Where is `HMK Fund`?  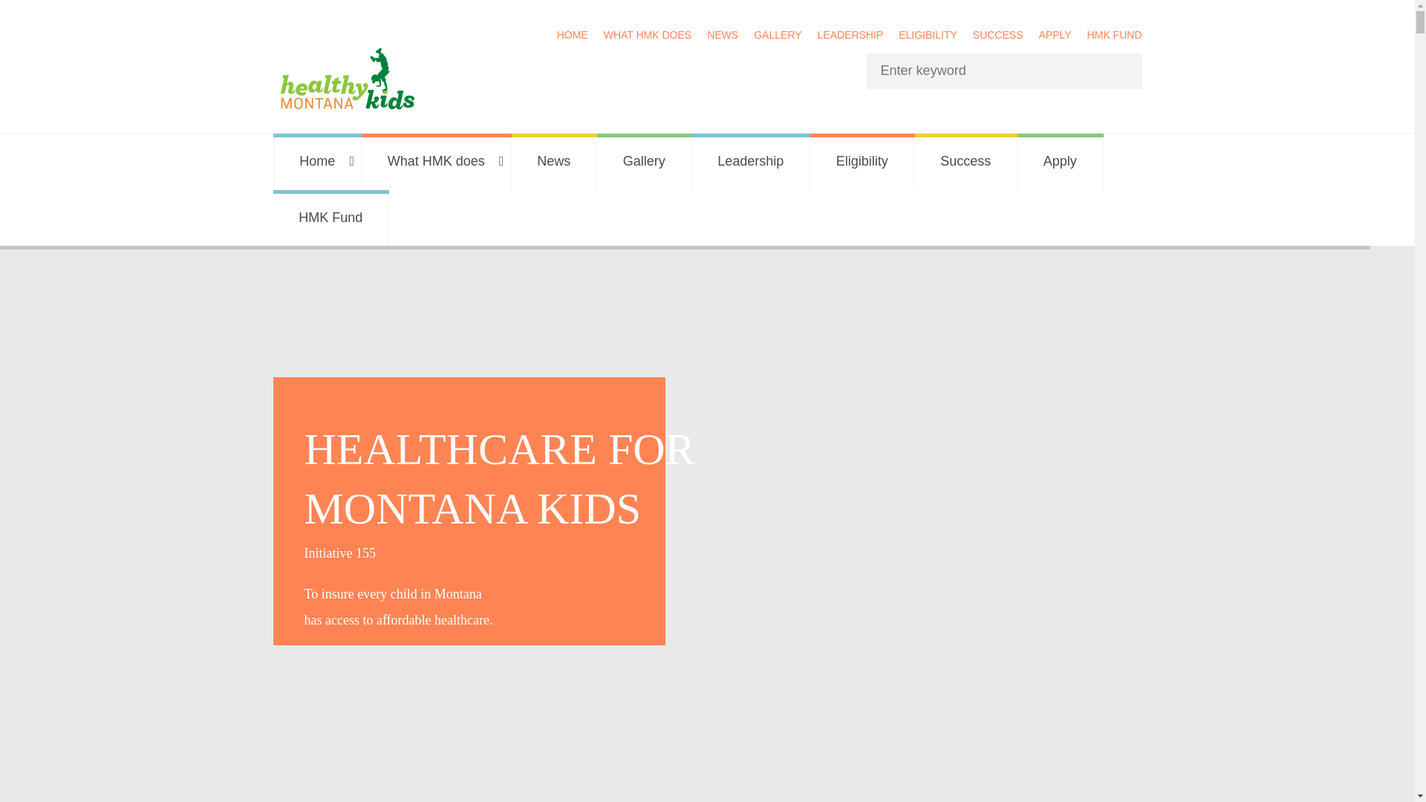 HMK Fund is located at coordinates (331, 218).